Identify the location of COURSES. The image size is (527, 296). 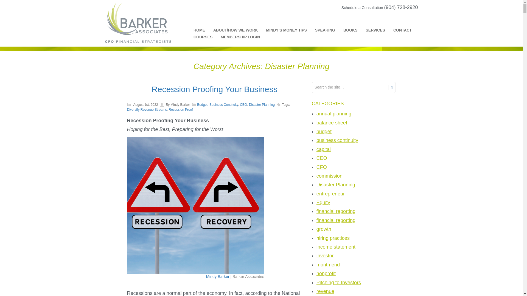
(199, 38).